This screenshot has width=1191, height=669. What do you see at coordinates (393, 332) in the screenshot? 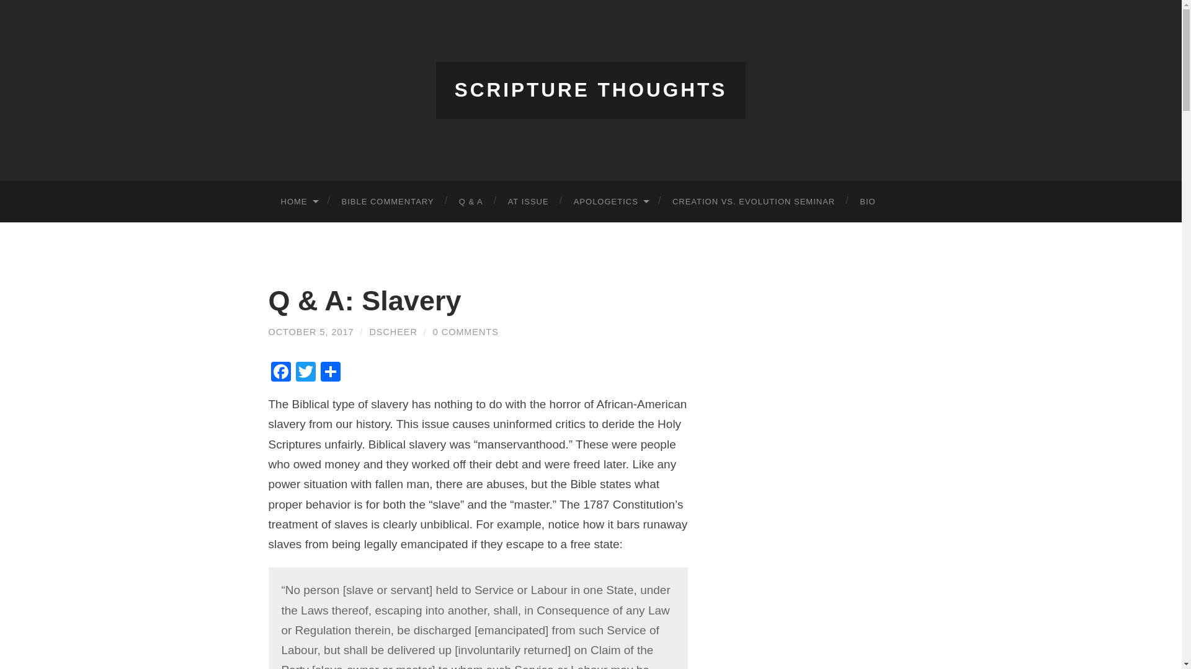
I see `DSCHEER` at bounding box center [393, 332].